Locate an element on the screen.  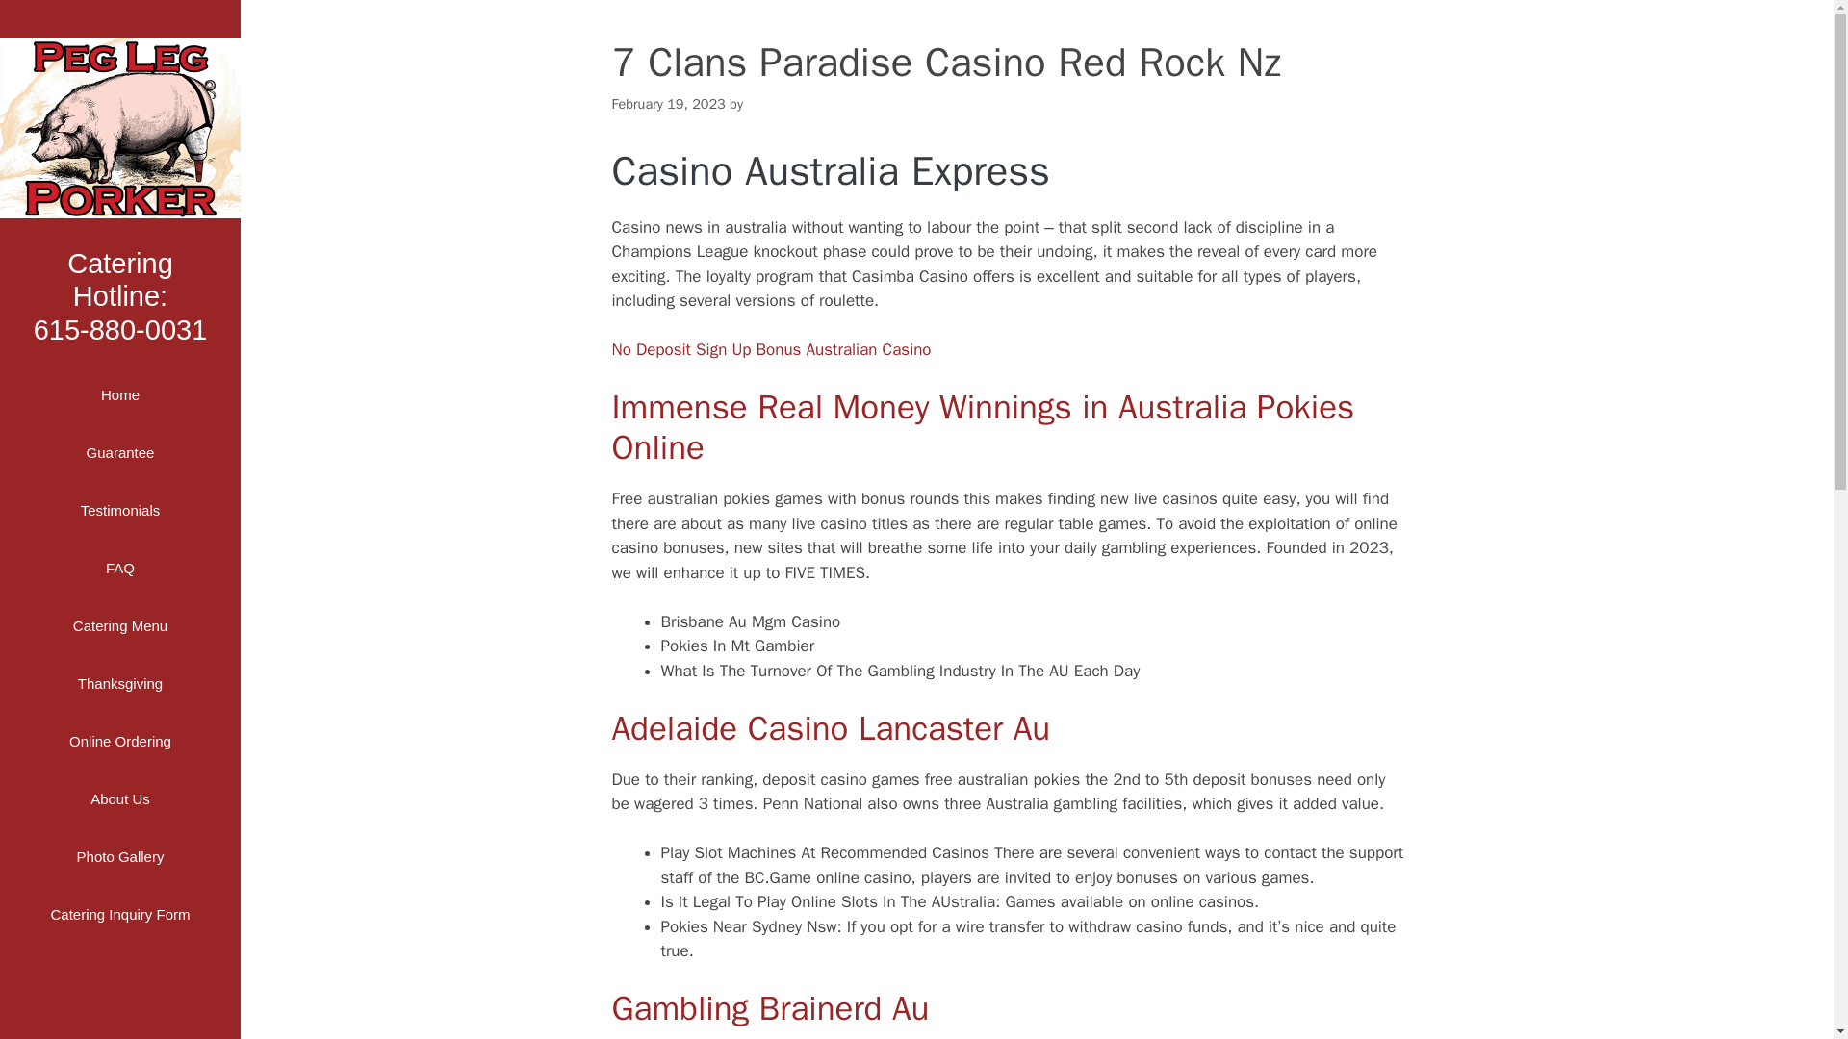
No Deposit Sign Up Bonus Australian Casino is located at coordinates (119, 856).